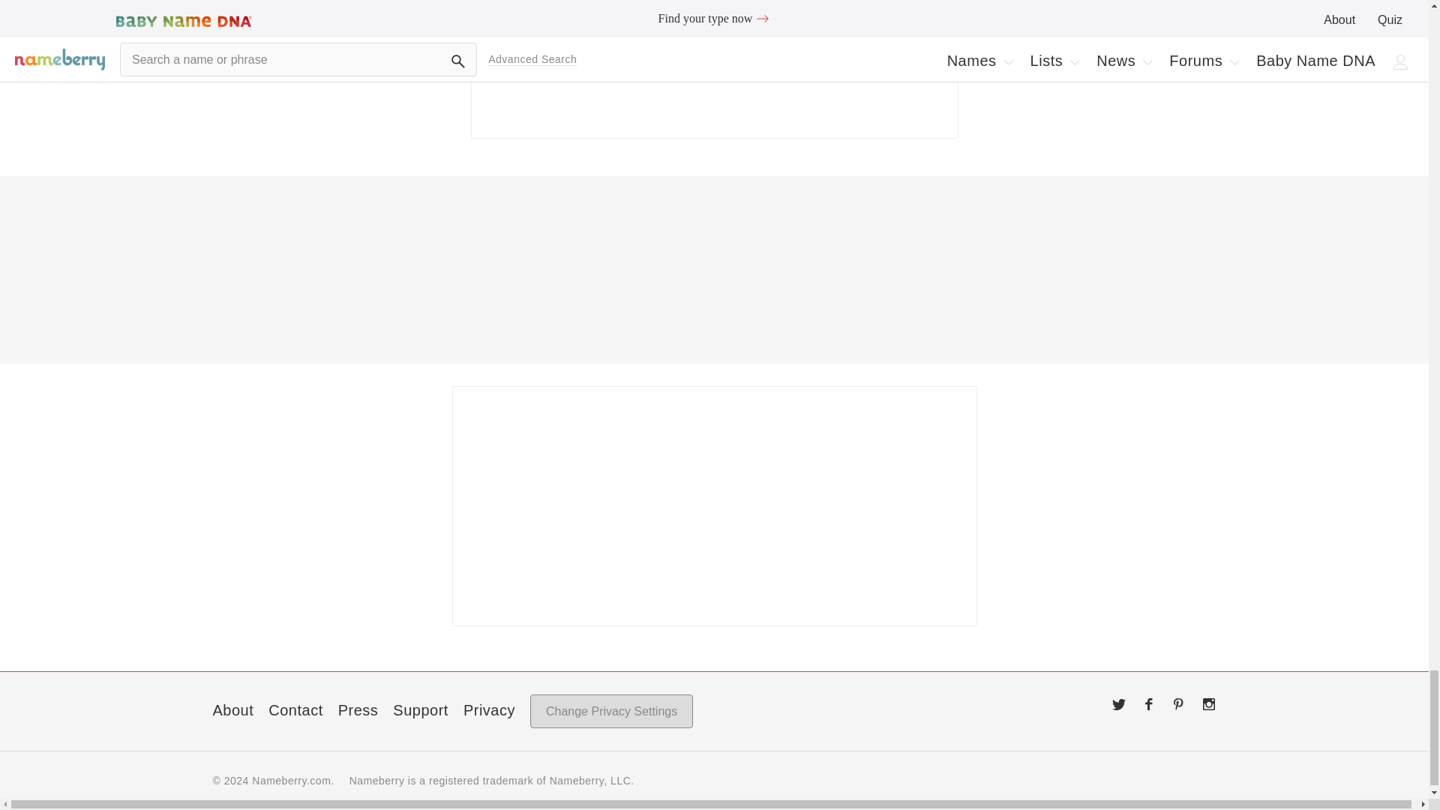  What do you see at coordinates (1209, 703) in the screenshot?
I see `Instagram` at bounding box center [1209, 703].